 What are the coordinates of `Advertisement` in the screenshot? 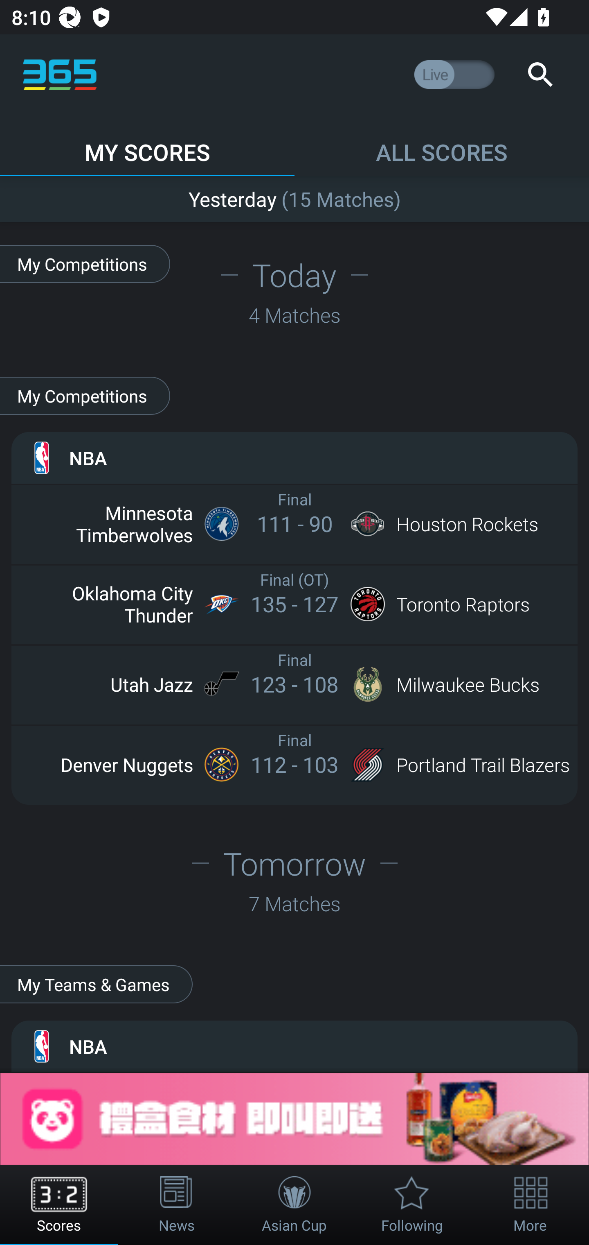 It's located at (294, 1119).